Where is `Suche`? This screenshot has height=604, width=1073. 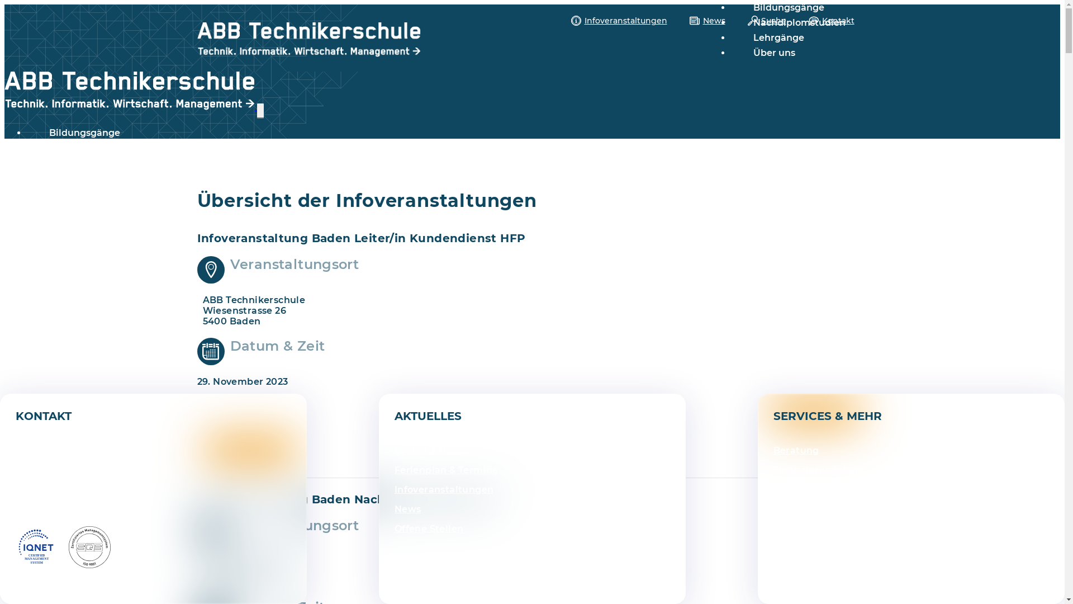 Suche is located at coordinates (767, 21).